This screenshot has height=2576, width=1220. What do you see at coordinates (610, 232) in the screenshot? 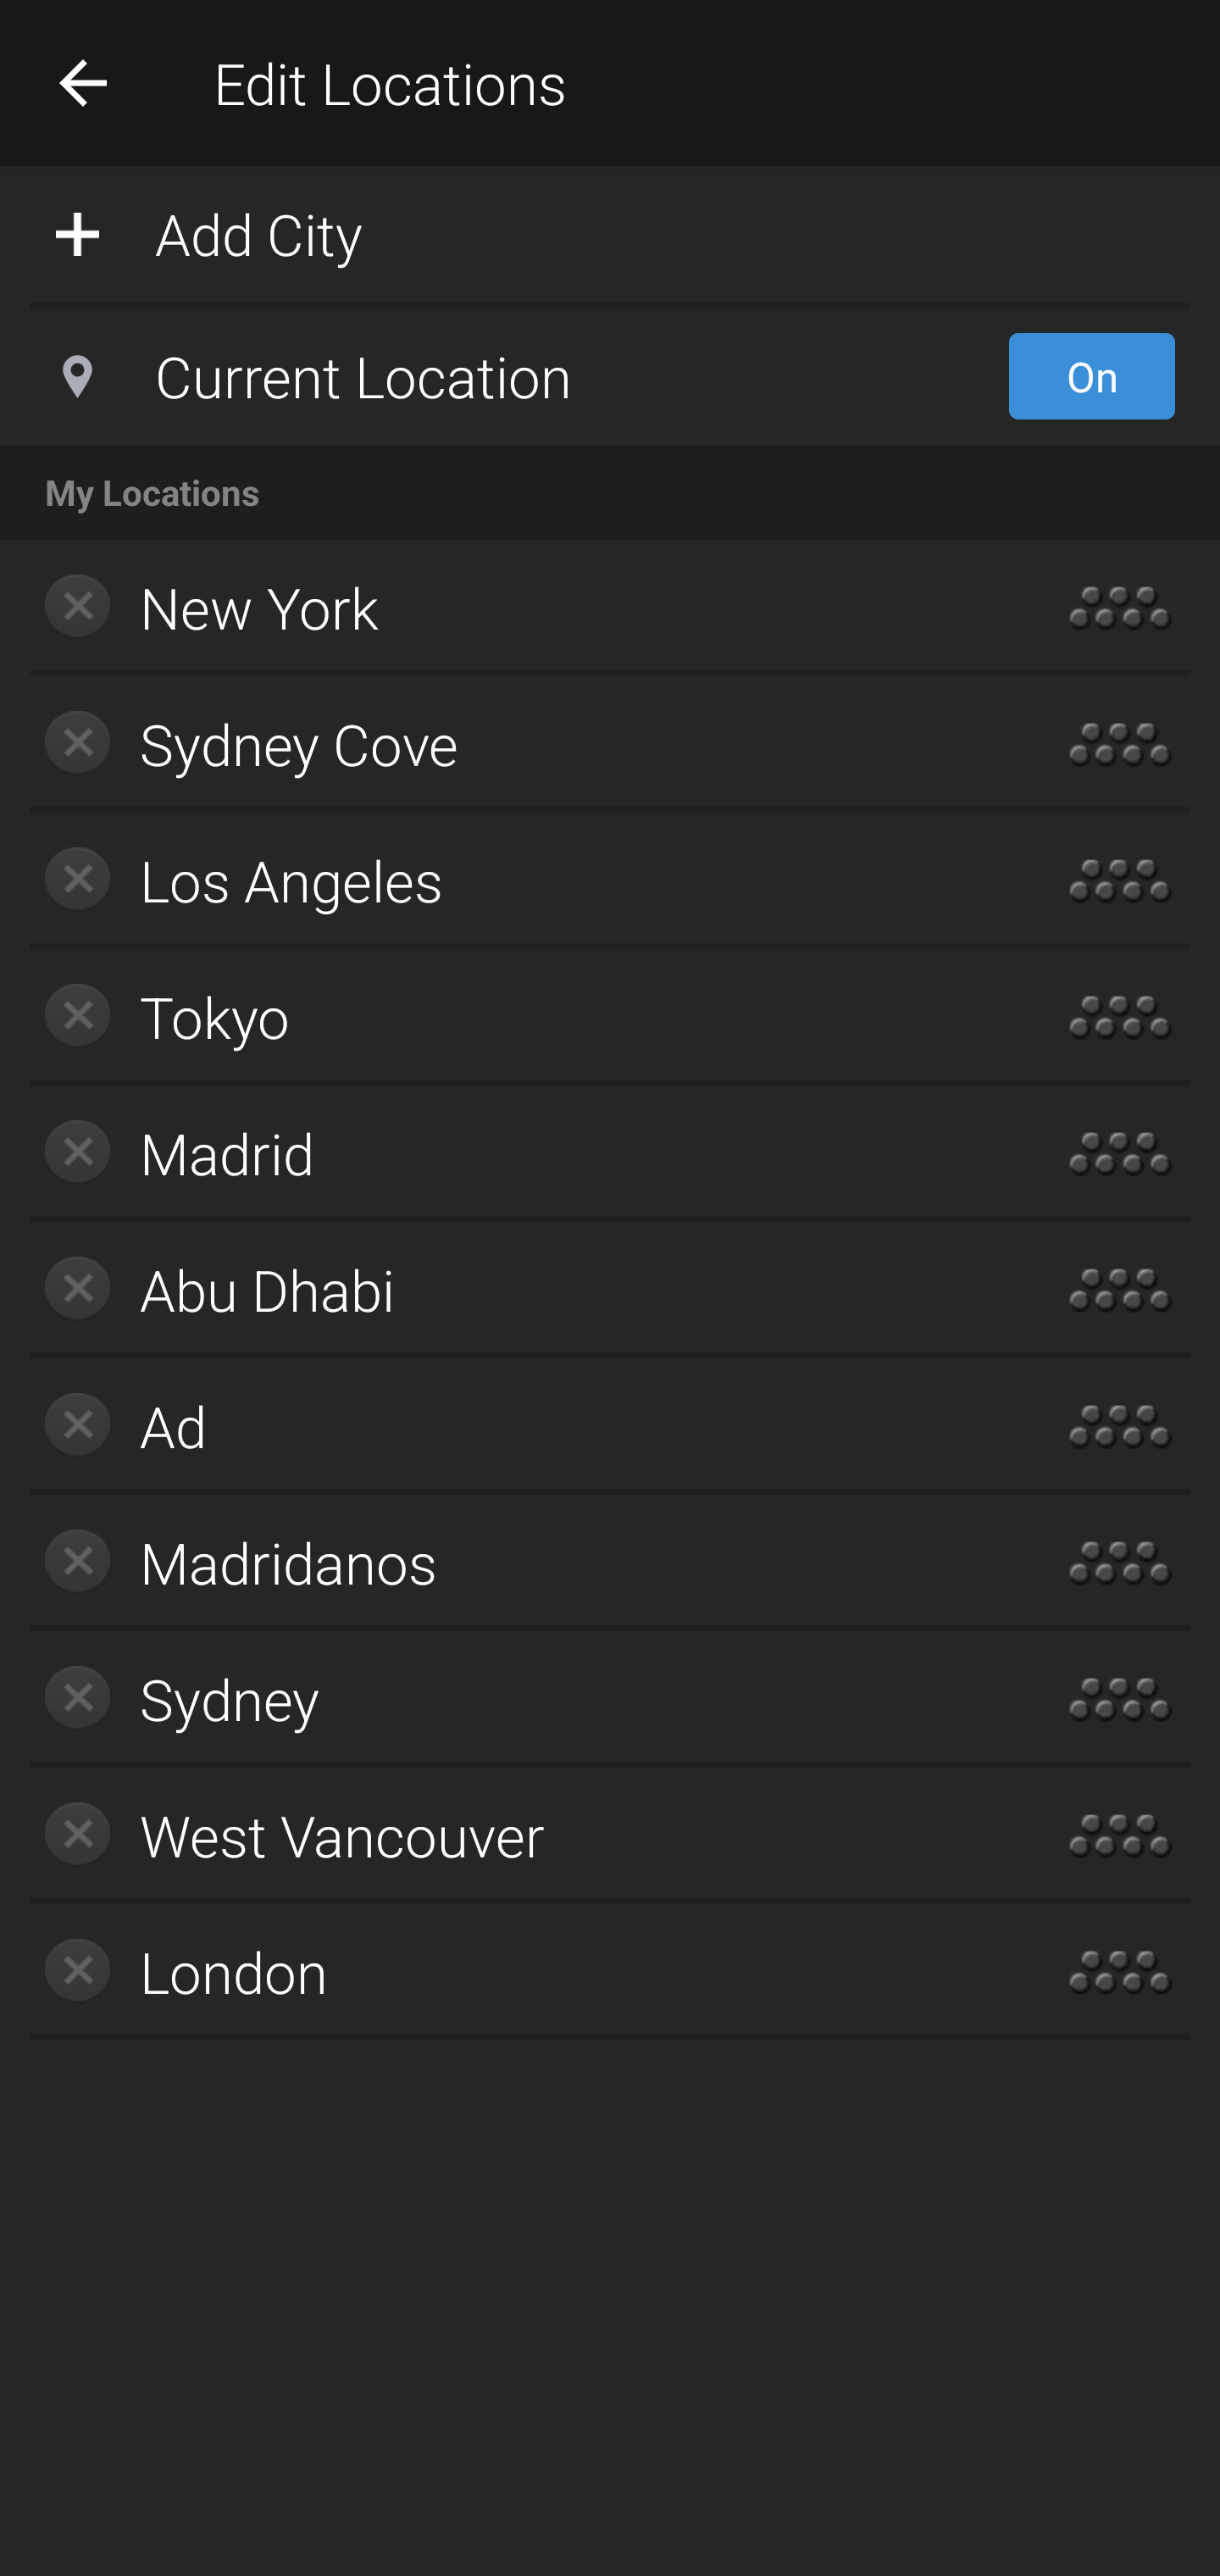
I see `Add City` at bounding box center [610, 232].